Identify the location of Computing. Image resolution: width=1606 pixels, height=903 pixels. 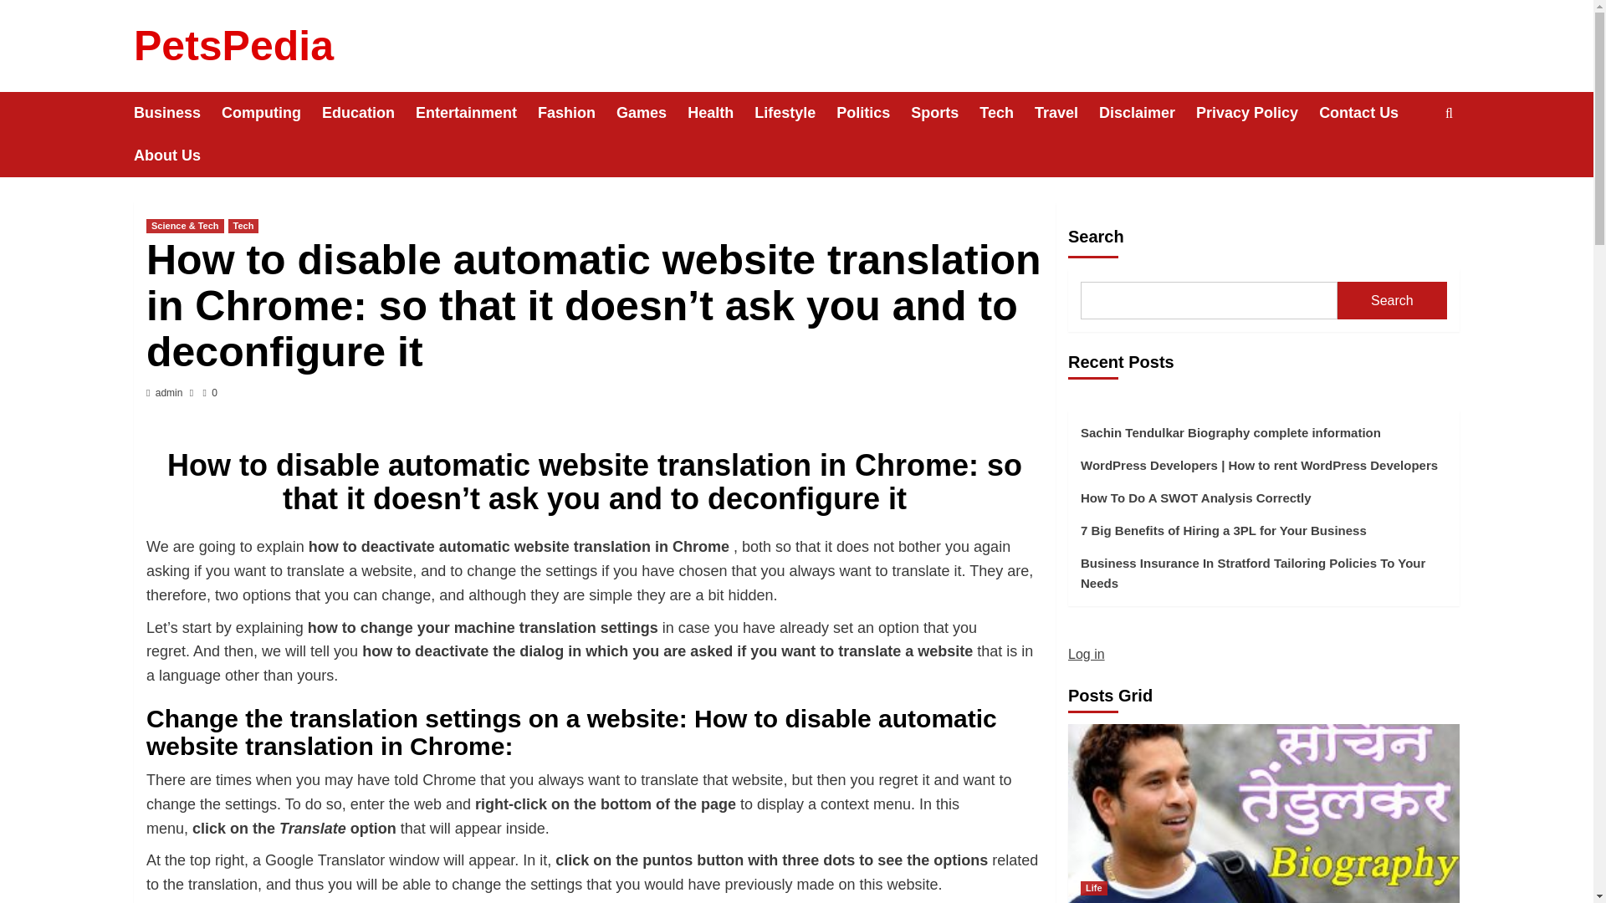
(271, 113).